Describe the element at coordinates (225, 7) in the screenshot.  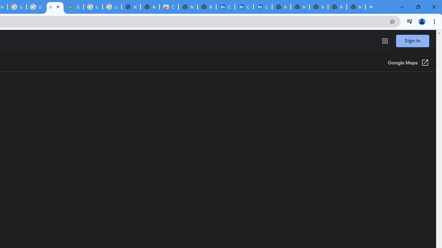
I see `Cookie Policy | LinkedIn` at that location.